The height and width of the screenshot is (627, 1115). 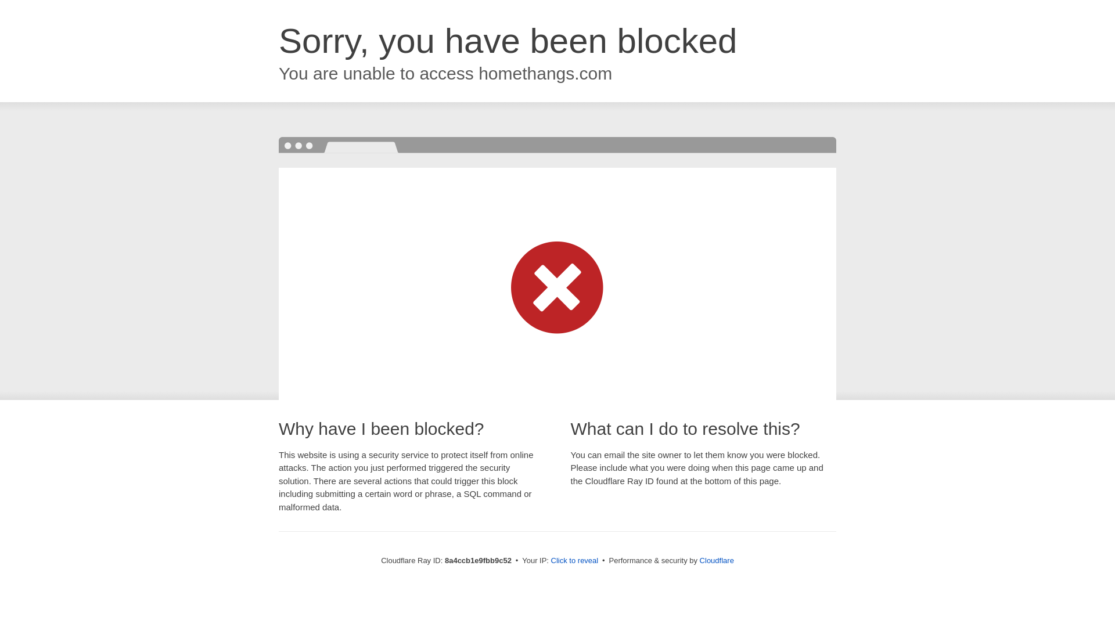 I want to click on Cloudflare, so click(x=717, y=560).